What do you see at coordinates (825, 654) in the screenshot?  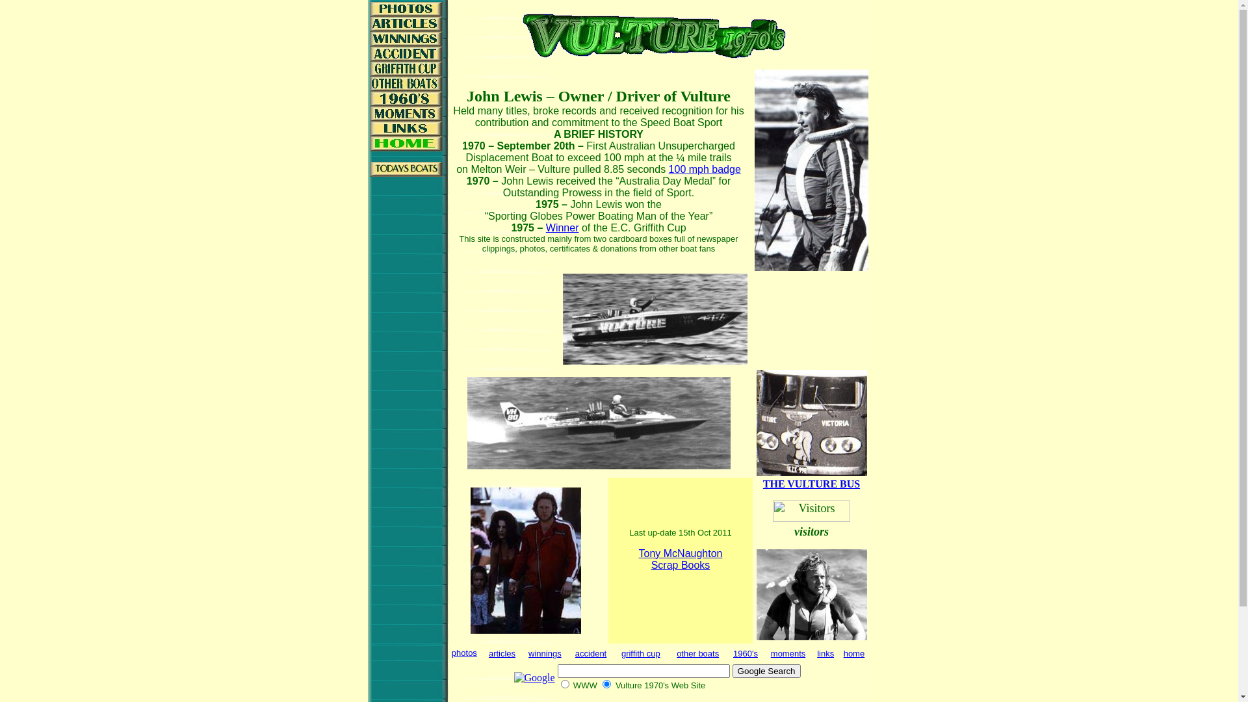 I see `links` at bounding box center [825, 654].